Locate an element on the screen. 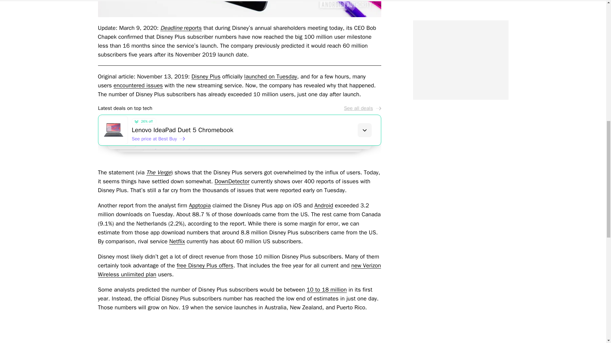  Anker PowerConf C200 2K Webcam is located at coordinates (263, 138).